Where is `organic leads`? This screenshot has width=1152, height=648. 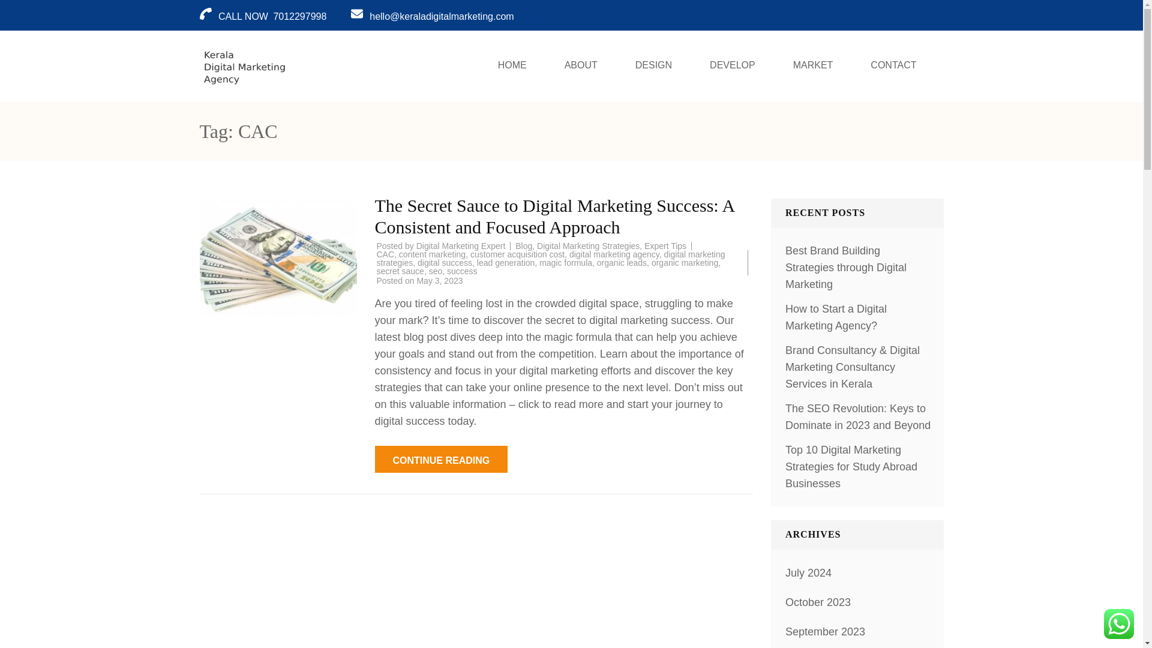 organic leads is located at coordinates (622, 263).